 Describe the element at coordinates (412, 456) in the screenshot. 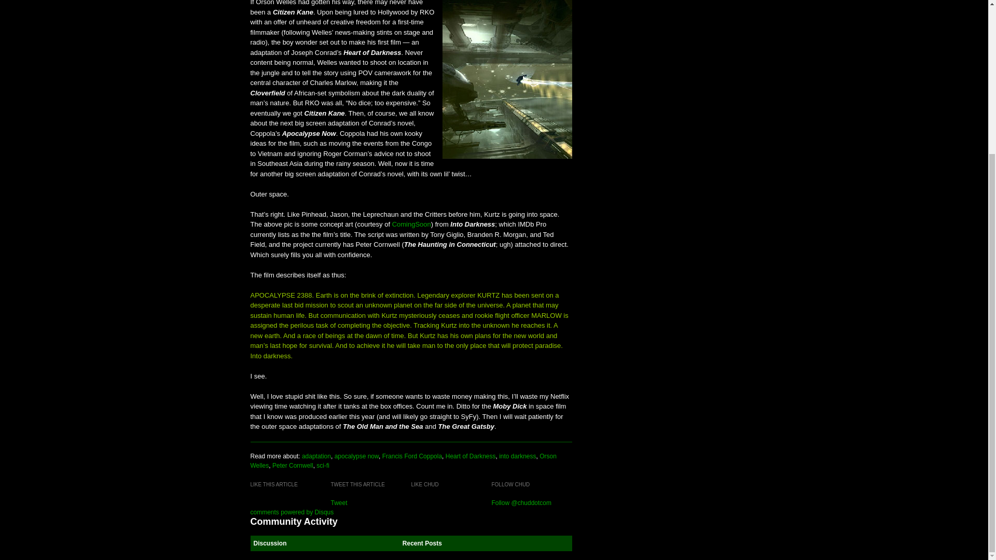

I see `Francis Ford Coppola` at that location.